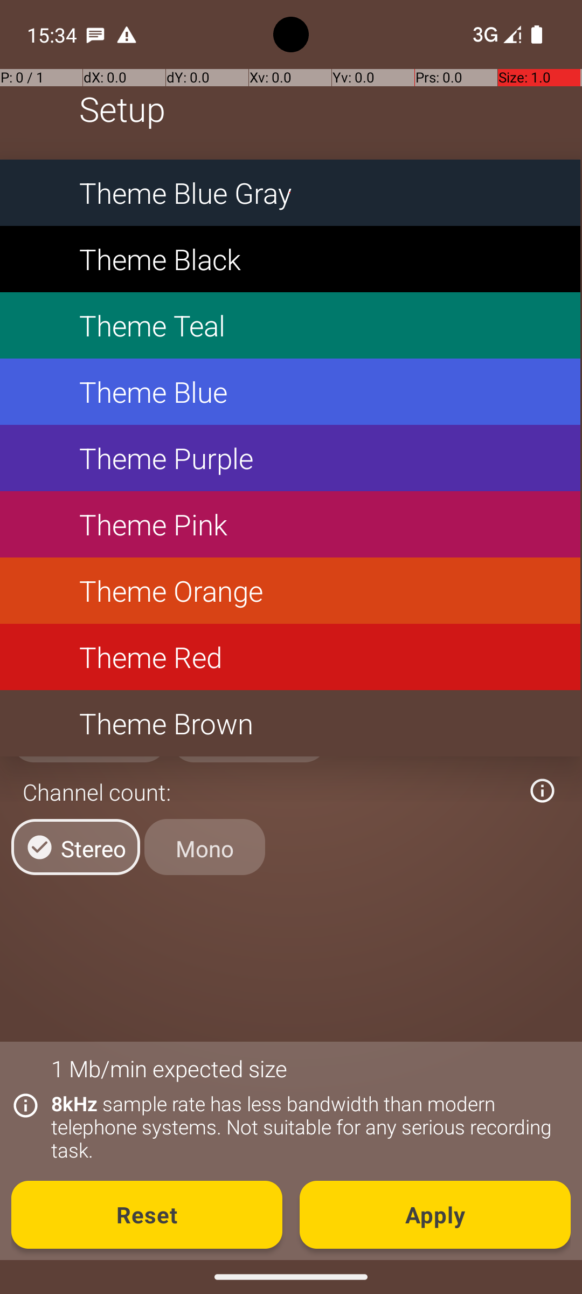 The width and height of the screenshot is (582, 1294). What do you see at coordinates (290, 326) in the screenshot?
I see `Theme Teal` at bounding box center [290, 326].